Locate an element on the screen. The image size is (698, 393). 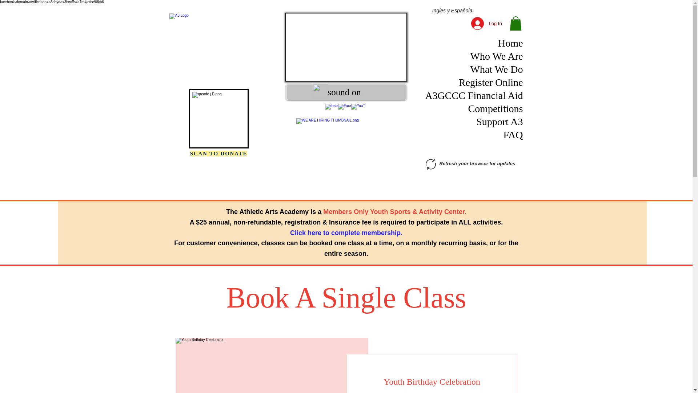
Log In is located at coordinates (482, 23).